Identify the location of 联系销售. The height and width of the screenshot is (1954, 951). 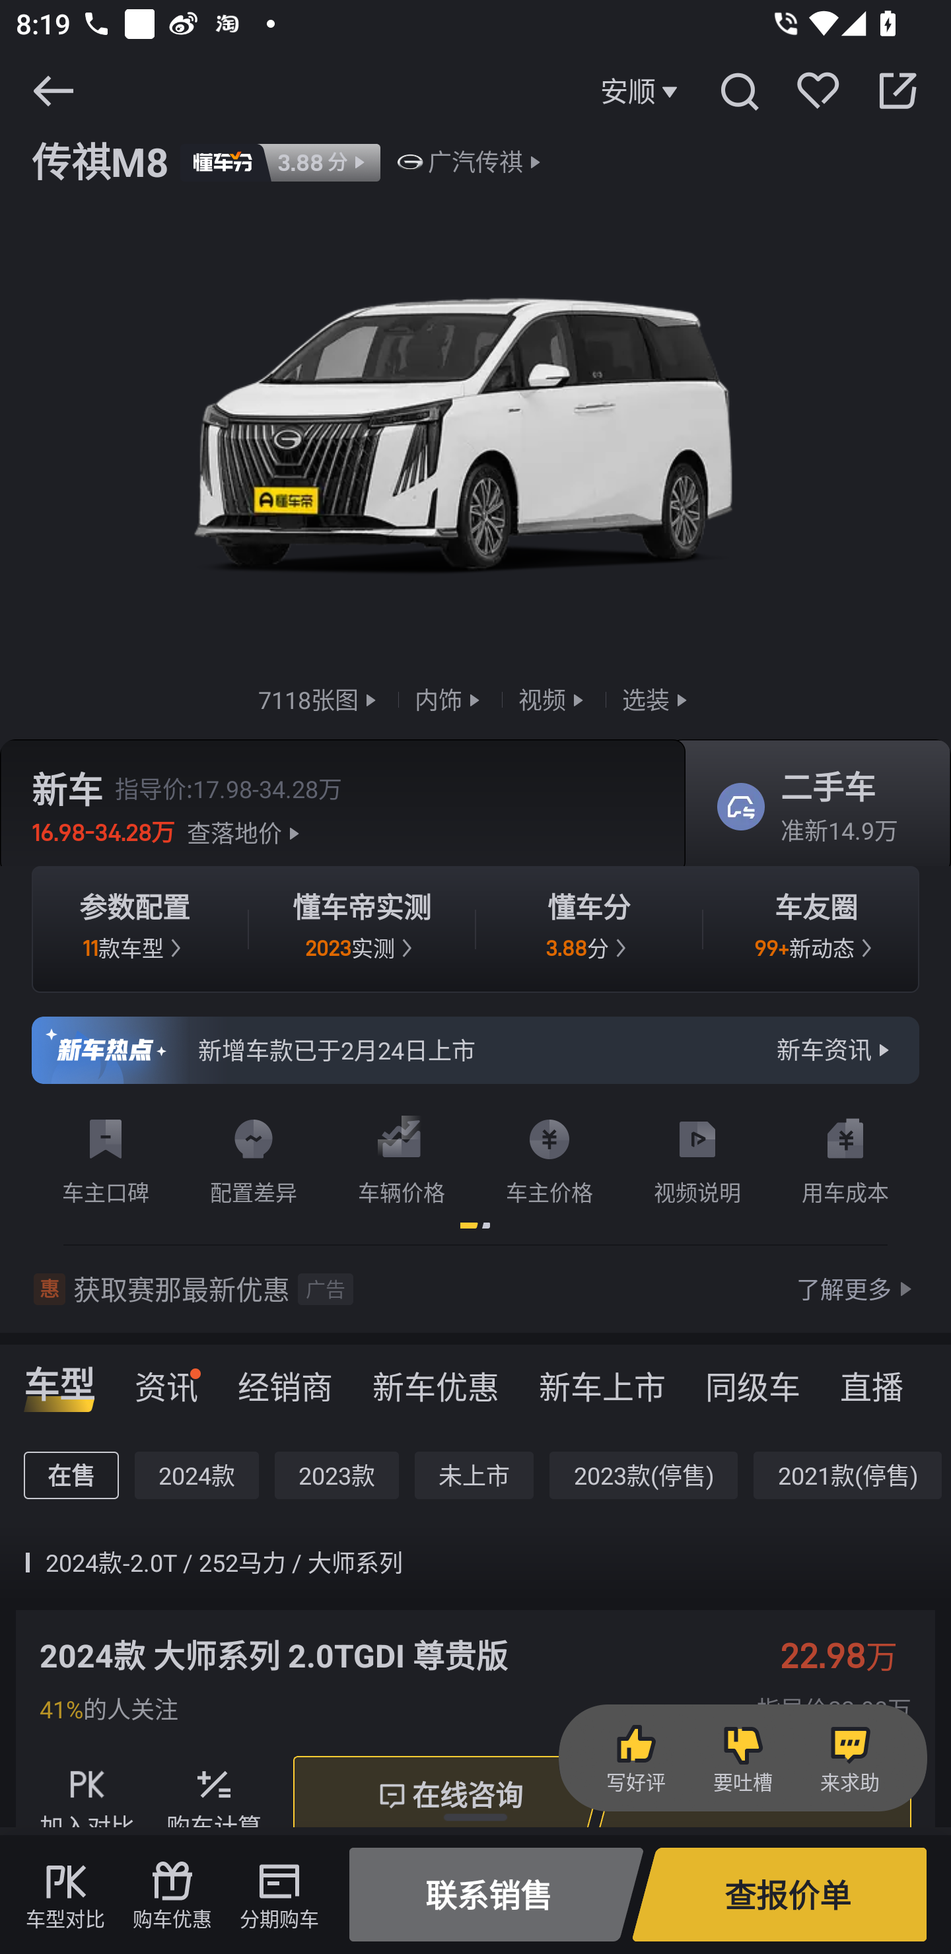
(496, 1895).